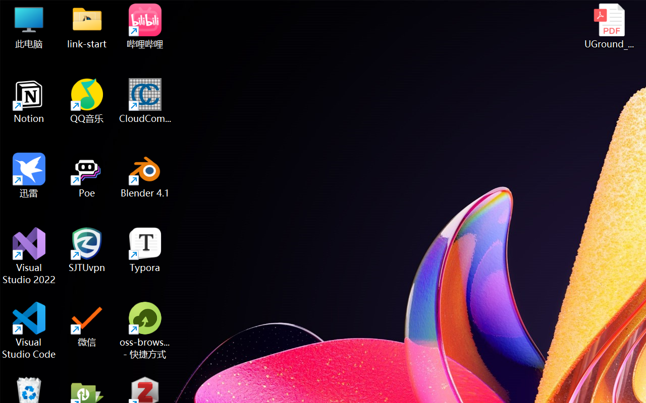  Describe the element at coordinates (609, 26) in the screenshot. I see `UGround_paper.pdf` at that location.